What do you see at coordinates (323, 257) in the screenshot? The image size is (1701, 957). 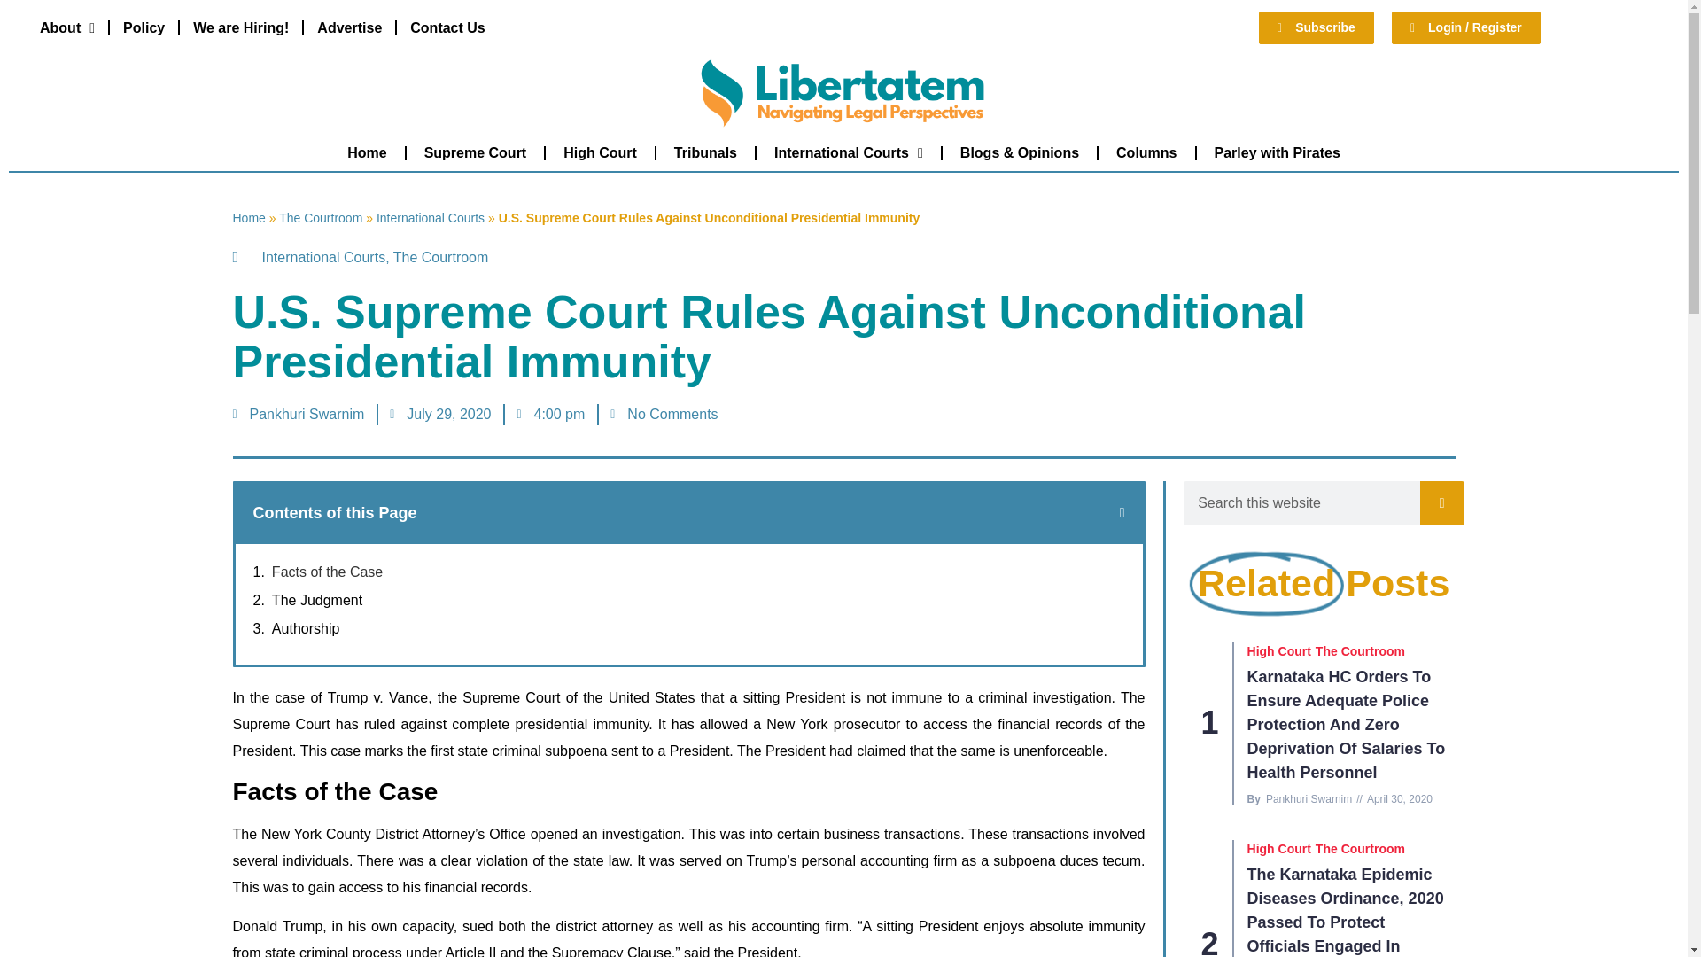 I see `International Courts` at bounding box center [323, 257].